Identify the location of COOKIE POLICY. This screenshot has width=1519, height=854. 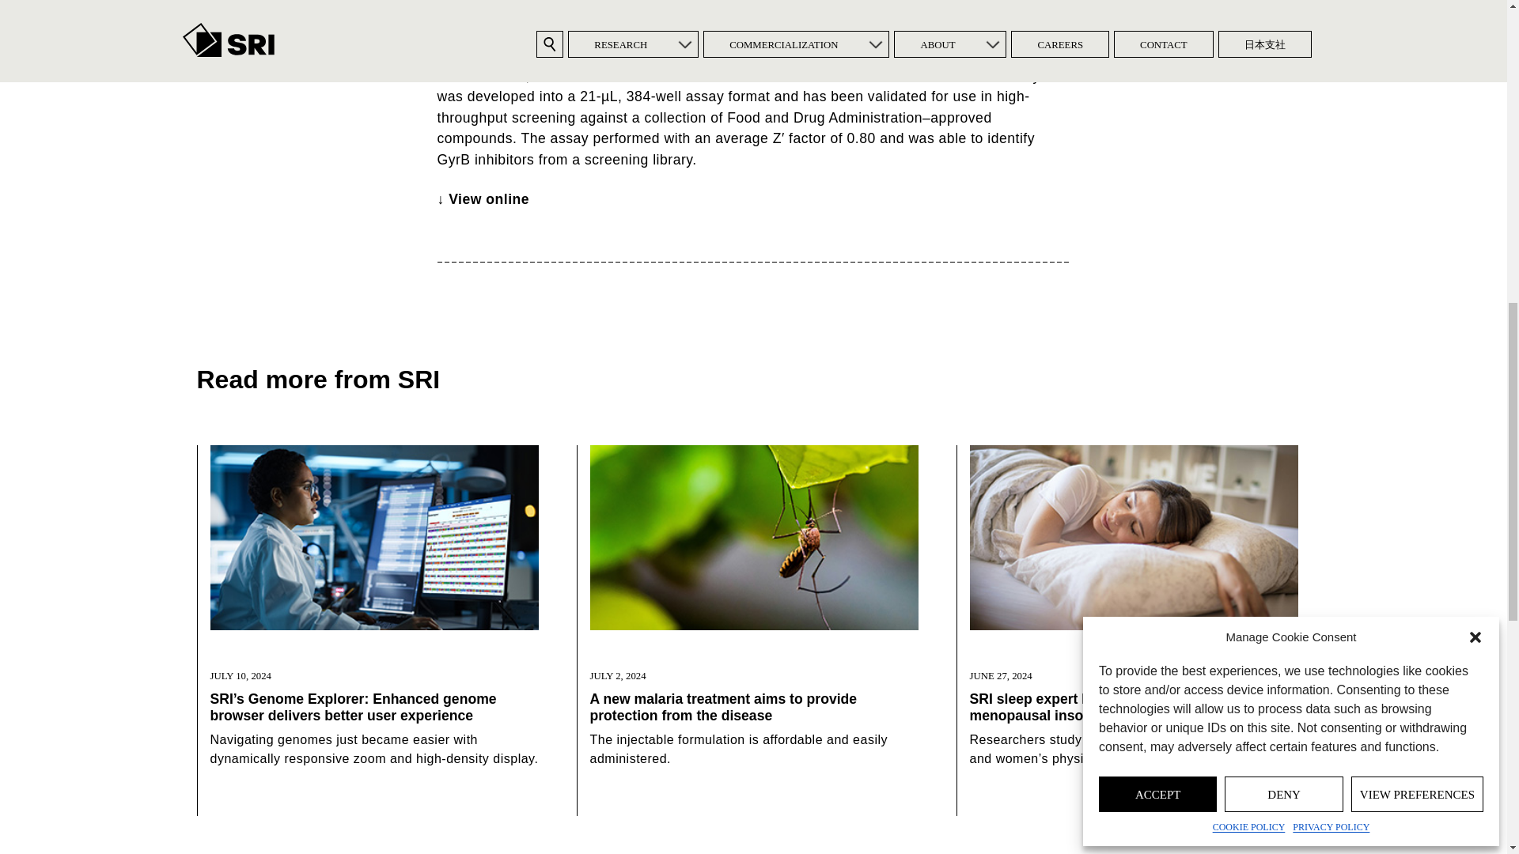
(1248, 45).